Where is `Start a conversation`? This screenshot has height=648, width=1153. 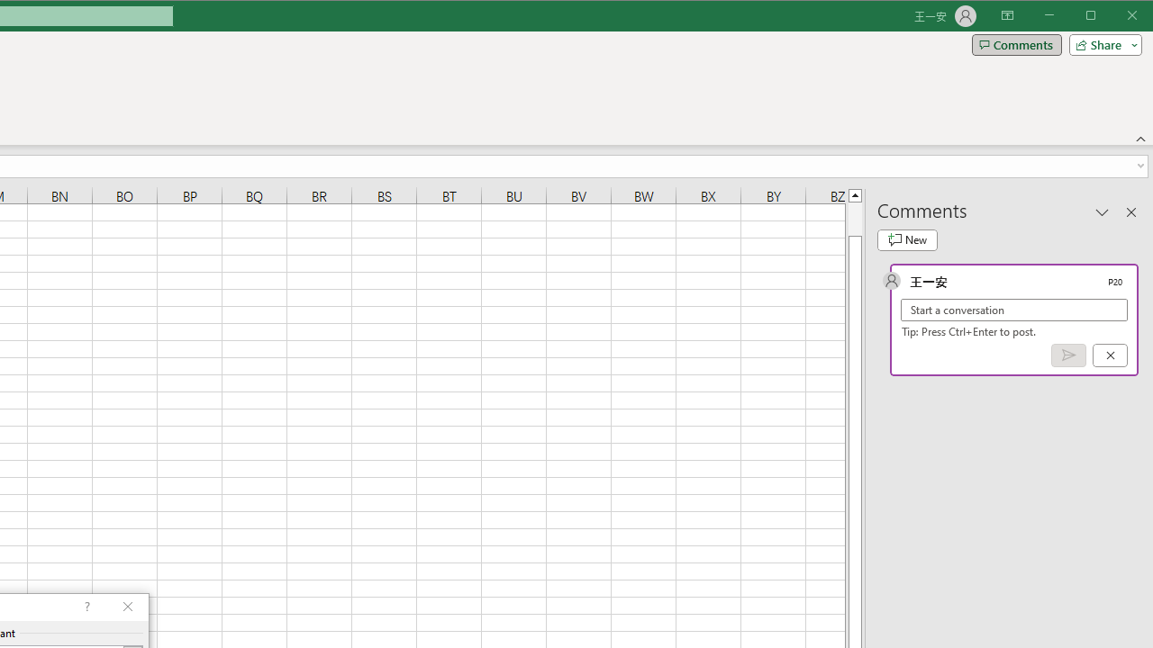 Start a conversation is located at coordinates (1014, 310).